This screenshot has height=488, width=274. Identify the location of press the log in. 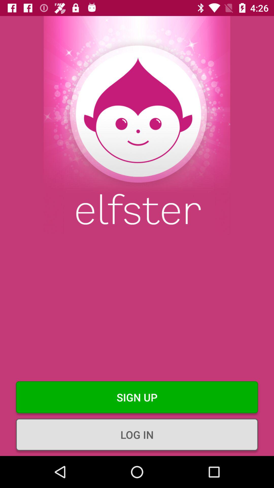
(137, 435).